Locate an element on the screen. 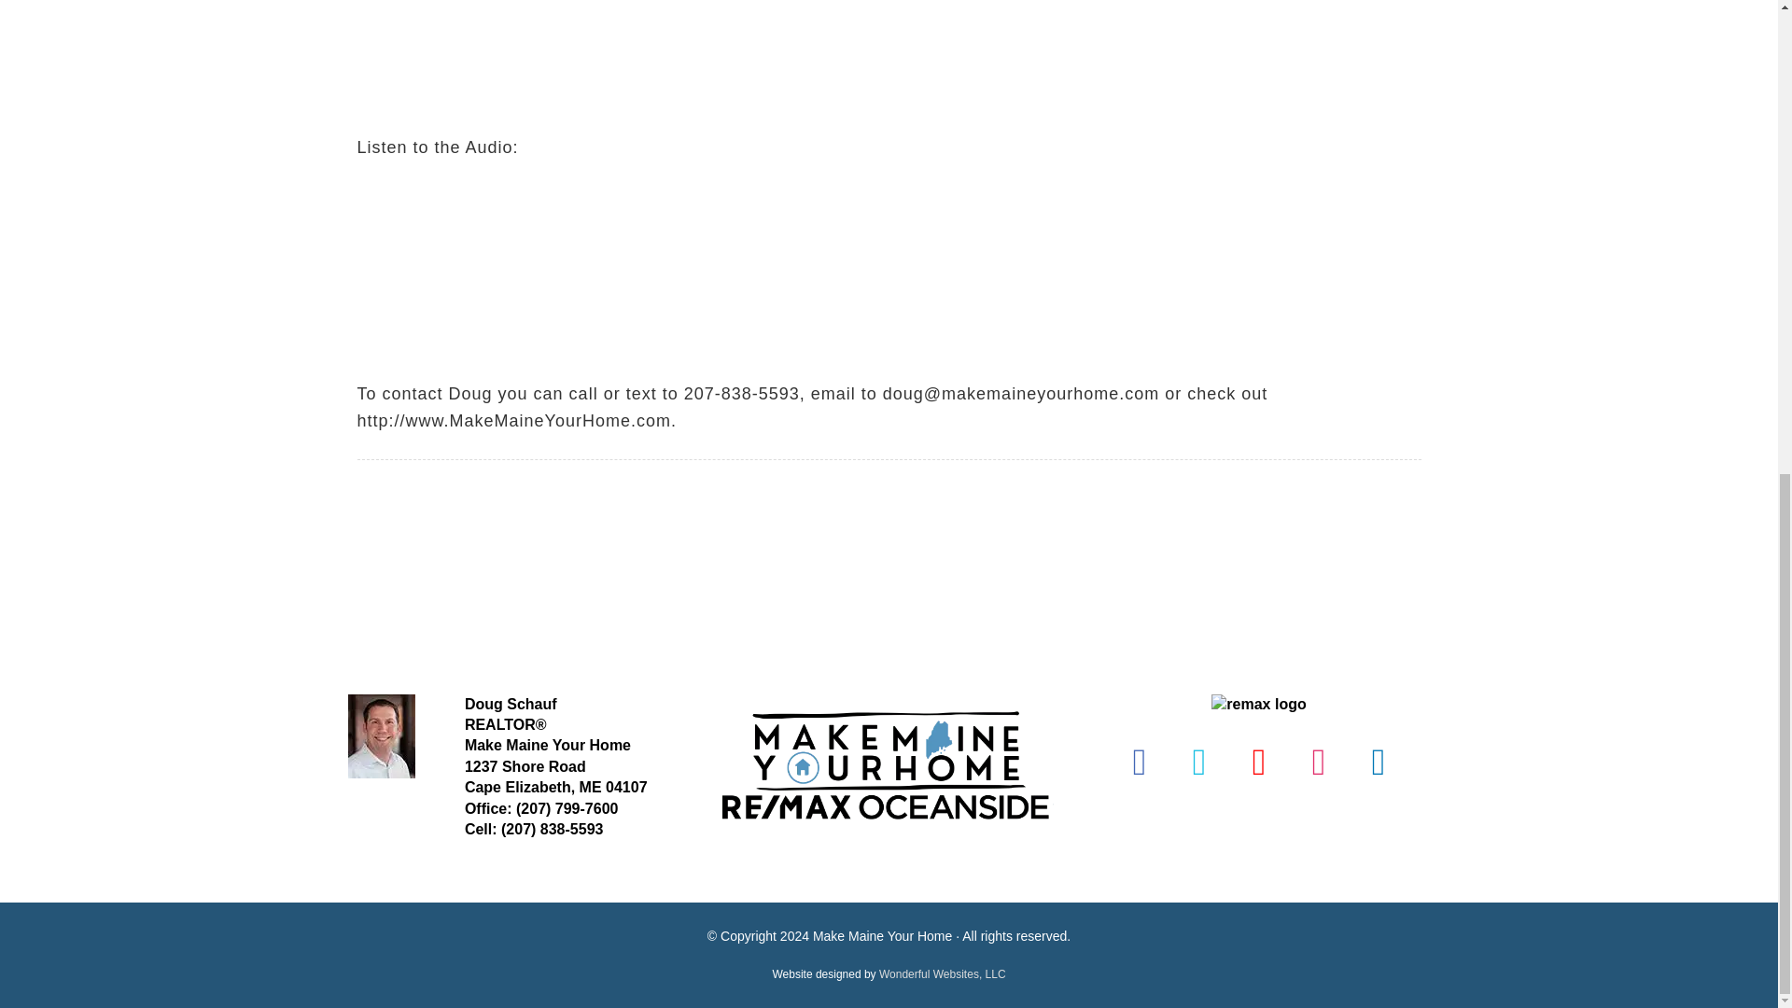 Image resolution: width=1792 pixels, height=1008 pixels. Follow on Twitter is located at coordinates (1199, 762).